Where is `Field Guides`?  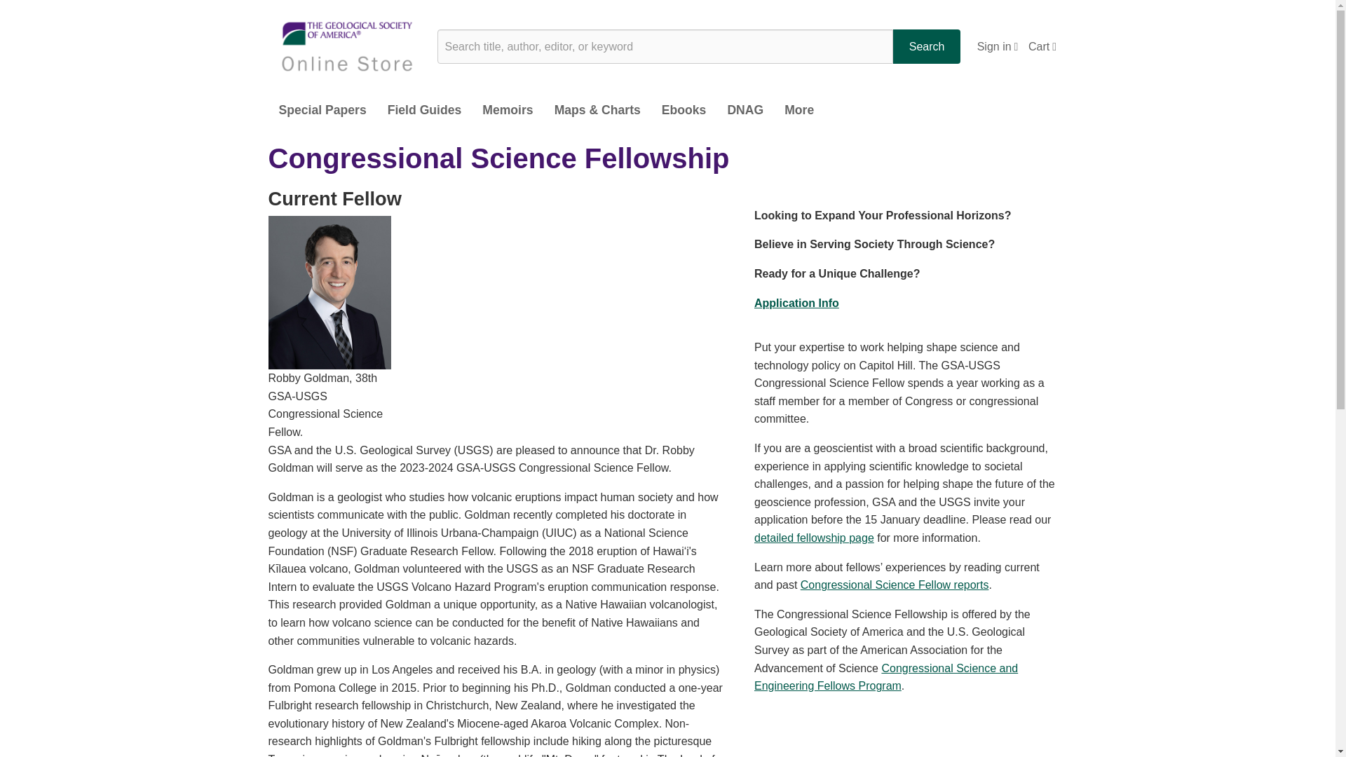 Field Guides is located at coordinates (424, 111).